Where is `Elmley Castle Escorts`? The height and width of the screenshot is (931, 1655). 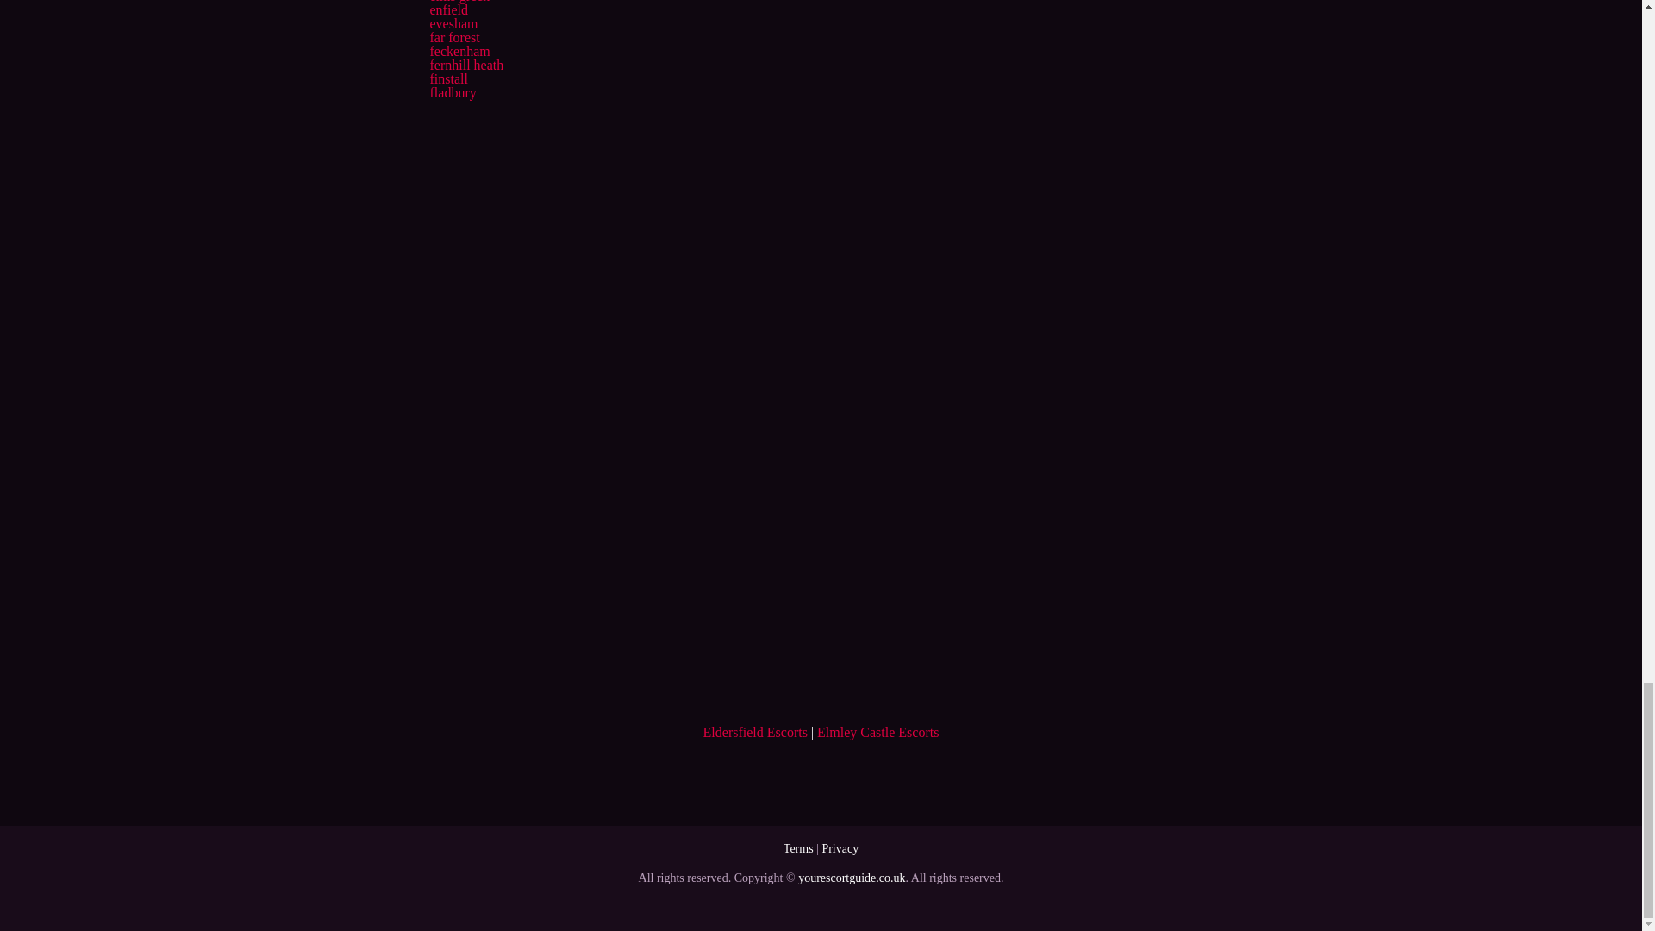
Elmley Castle Escorts is located at coordinates (877, 732).